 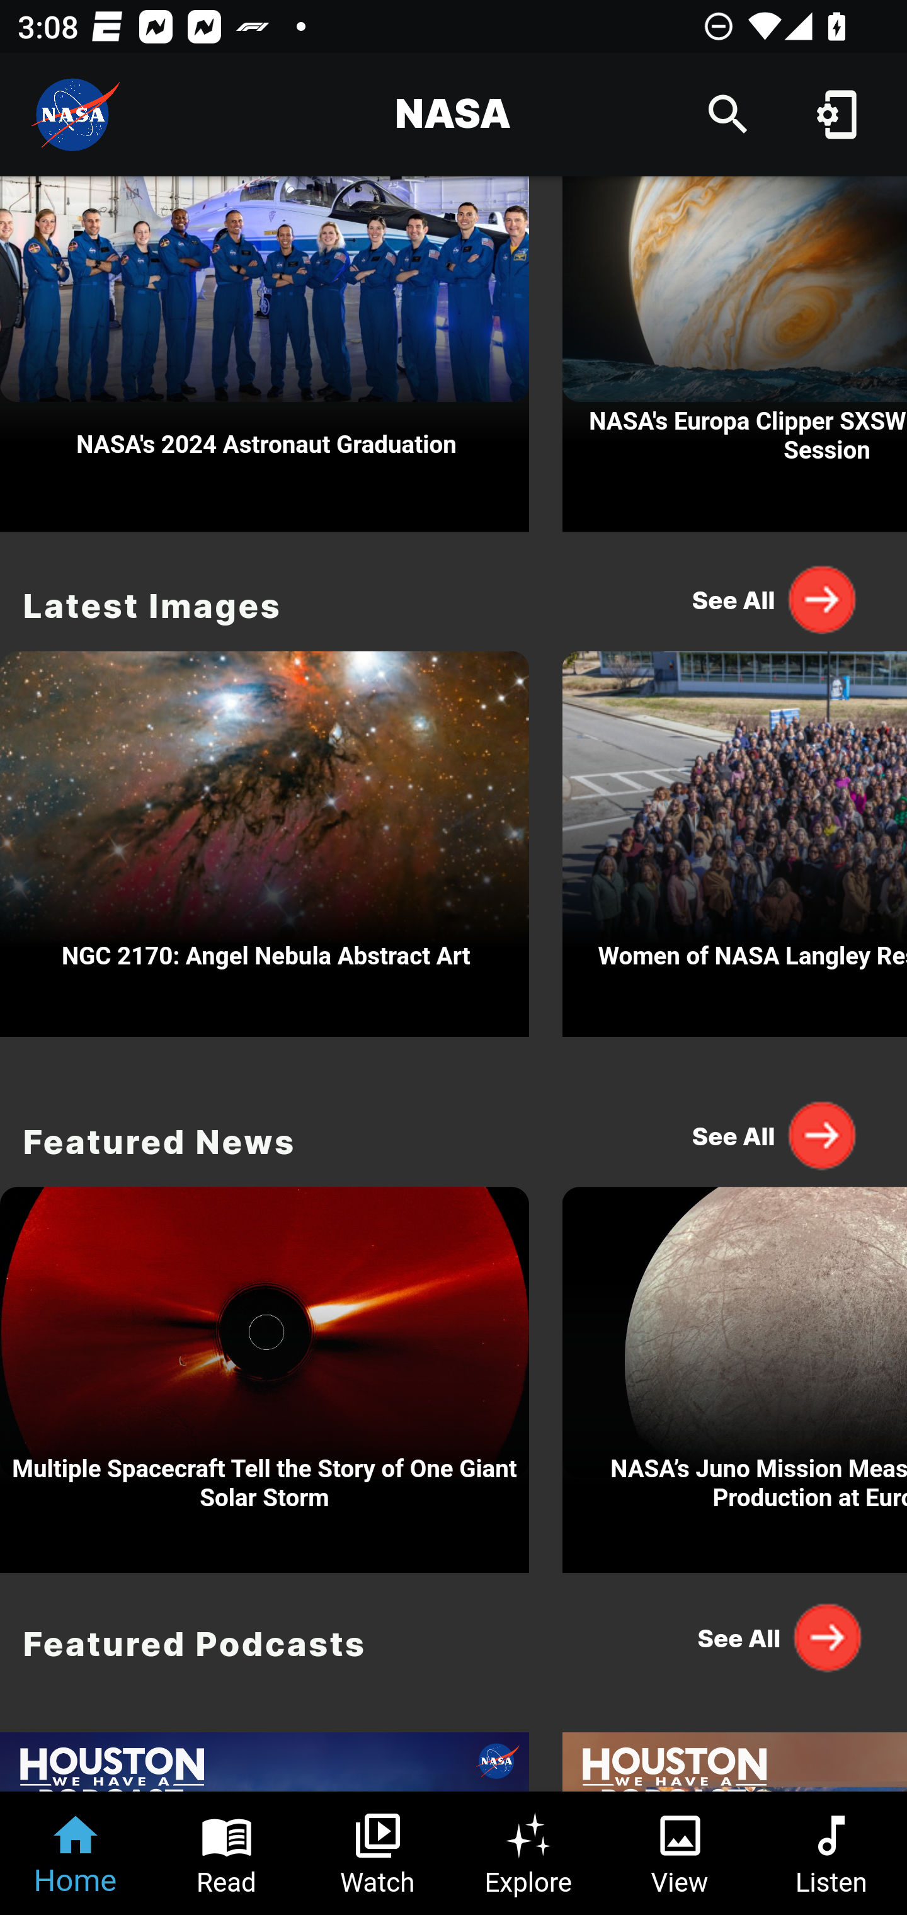 What do you see at coordinates (378, 1853) in the screenshot?
I see `Watch
Tab 3 of 6` at bounding box center [378, 1853].